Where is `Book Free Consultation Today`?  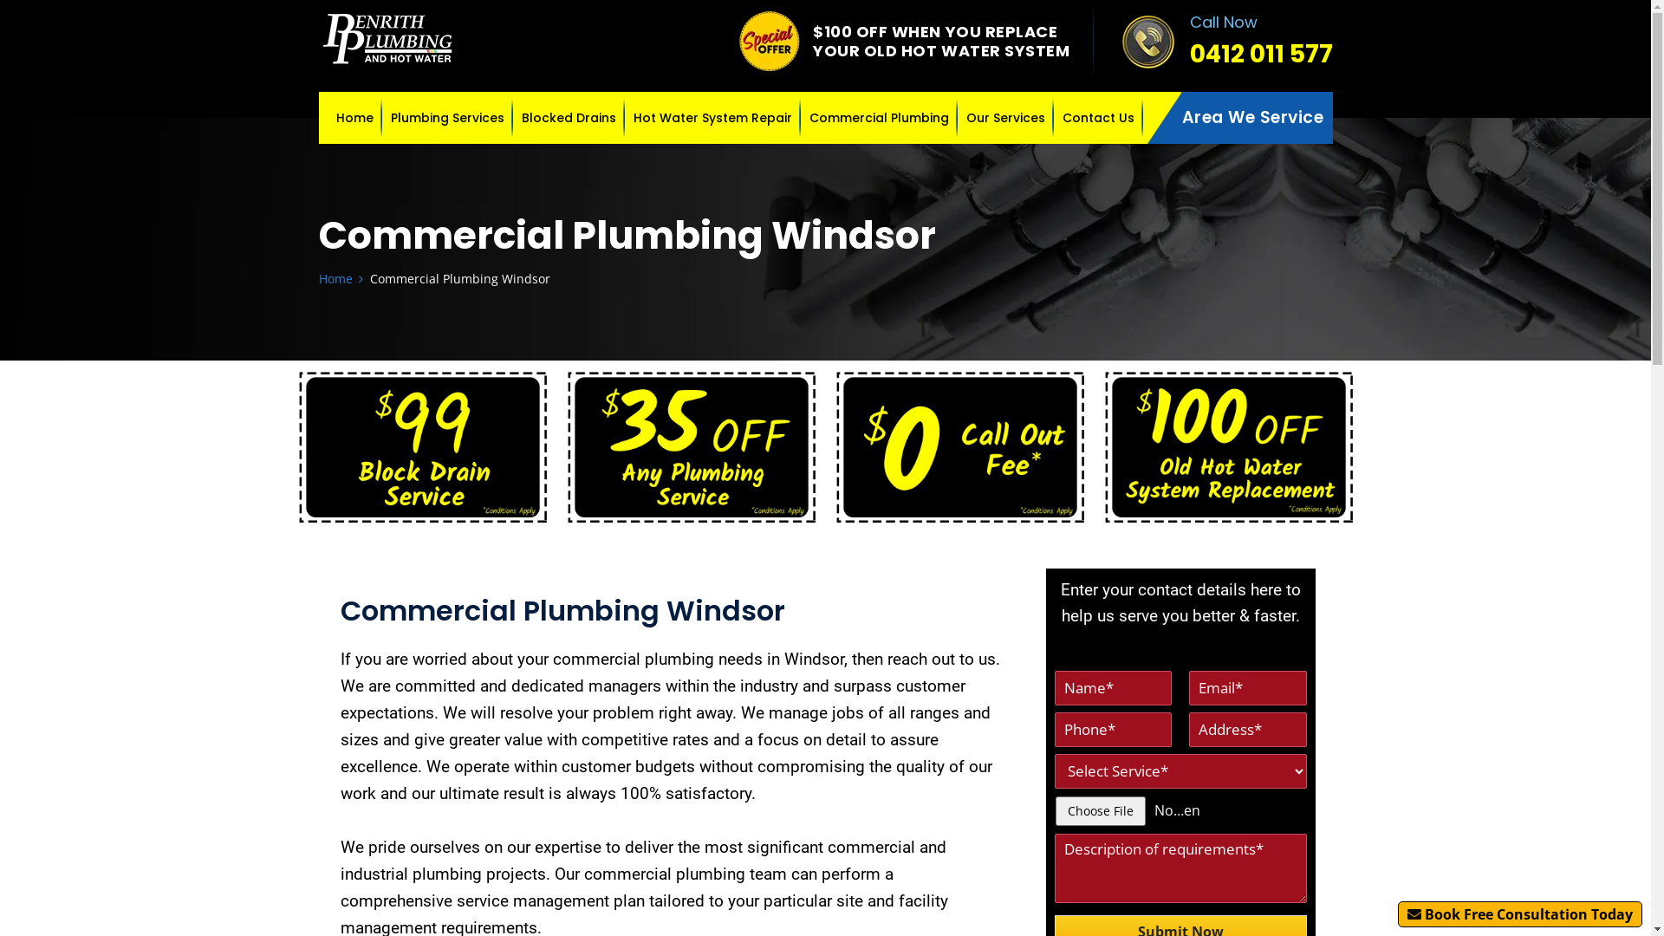 Book Free Consultation Today is located at coordinates (1520, 914).